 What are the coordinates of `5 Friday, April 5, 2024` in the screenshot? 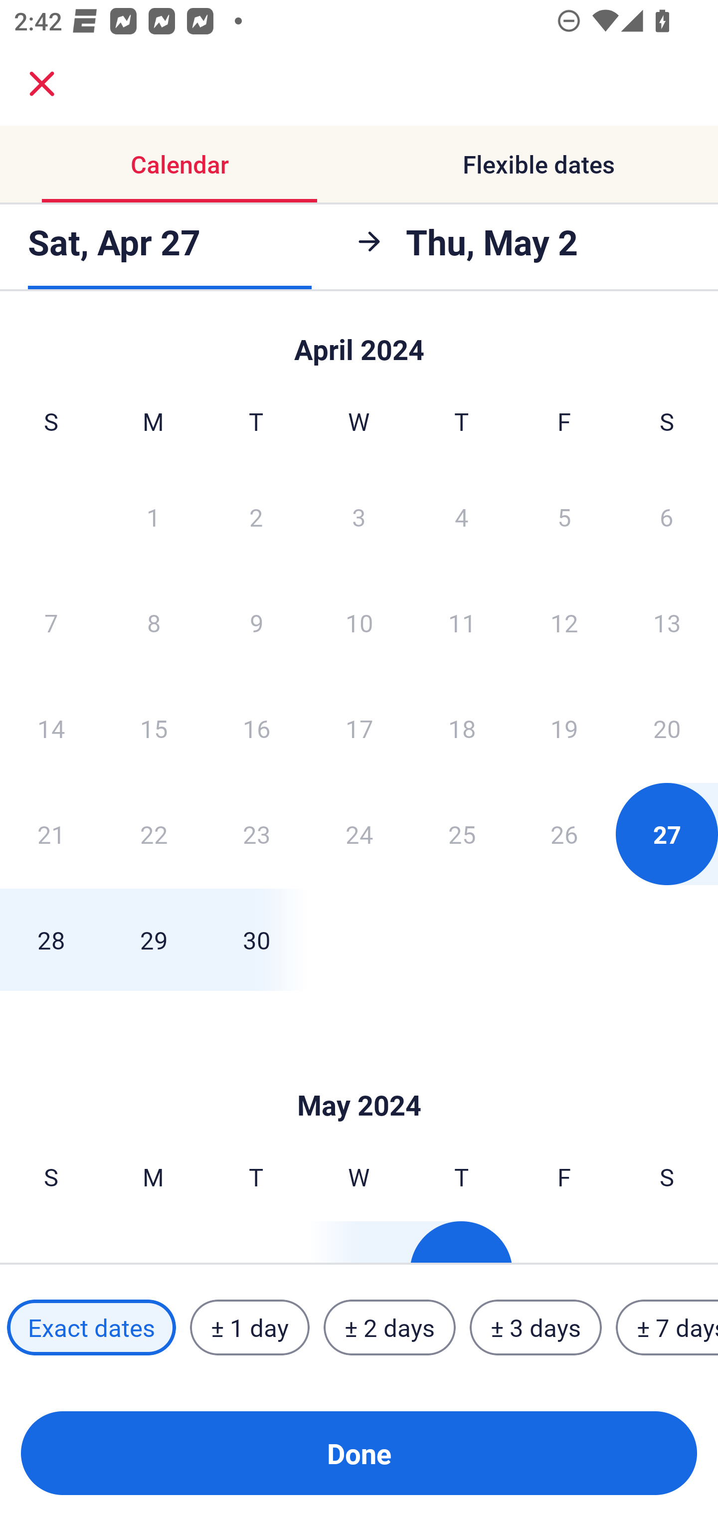 It's located at (564, 517).